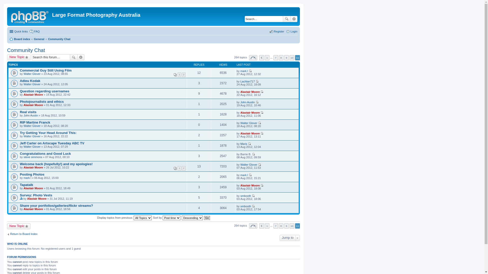 This screenshot has width=488, height=274. I want to click on Alastair Moore, so click(33, 95).